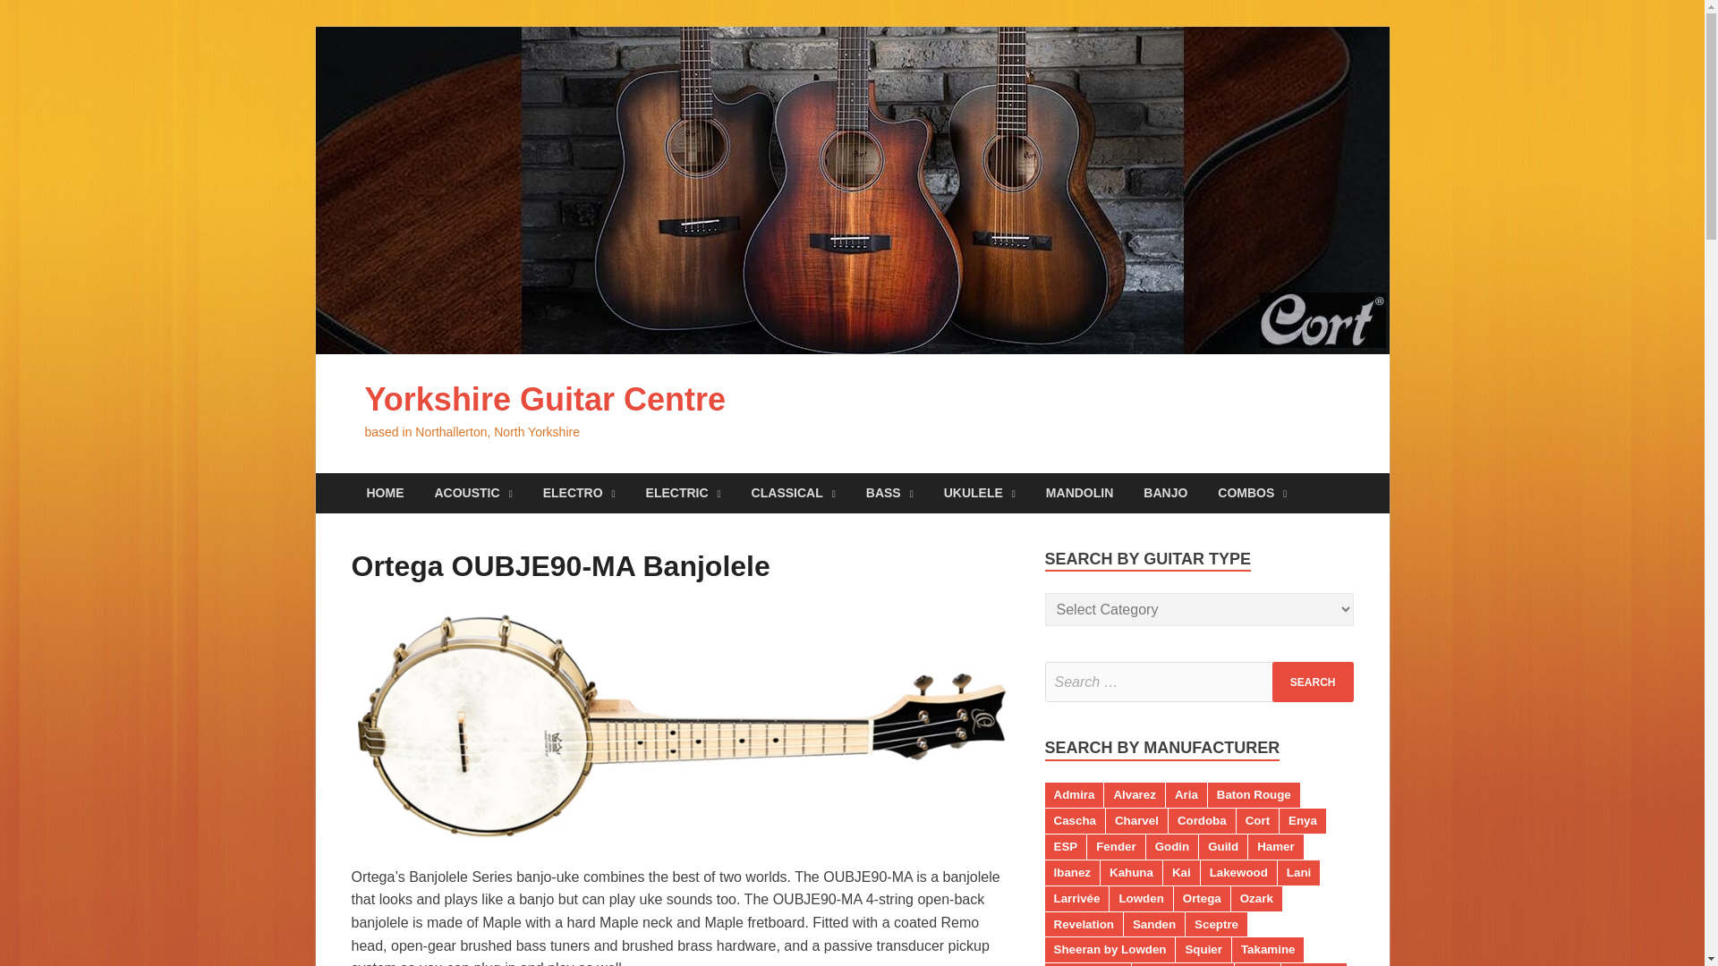 Image resolution: width=1718 pixels, height=966 pixels. I want to click on ELECTRO, so click(578, 493).